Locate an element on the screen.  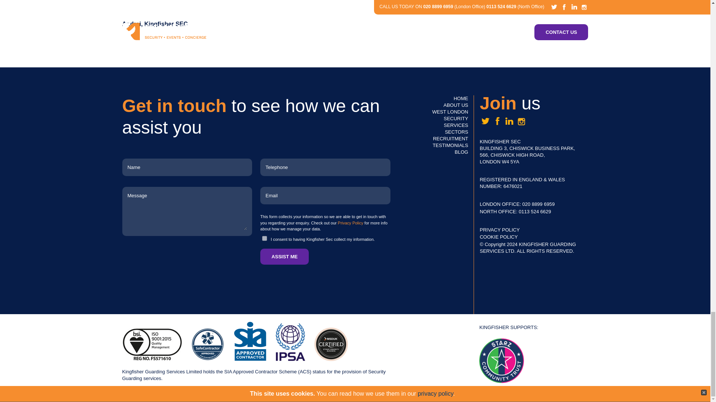
SECTORS is located at coordinates (456, 132).